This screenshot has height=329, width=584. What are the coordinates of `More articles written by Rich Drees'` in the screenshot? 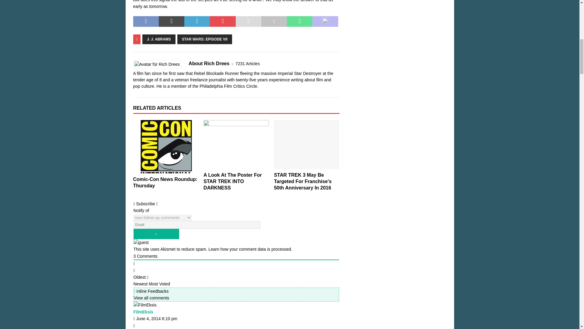 It's located at (248, 64).